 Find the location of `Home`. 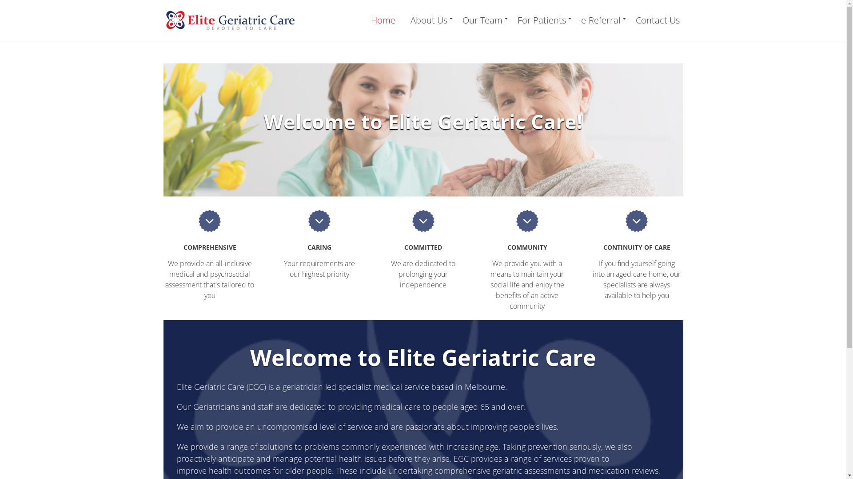

Home is located at coordinates (383, 20).